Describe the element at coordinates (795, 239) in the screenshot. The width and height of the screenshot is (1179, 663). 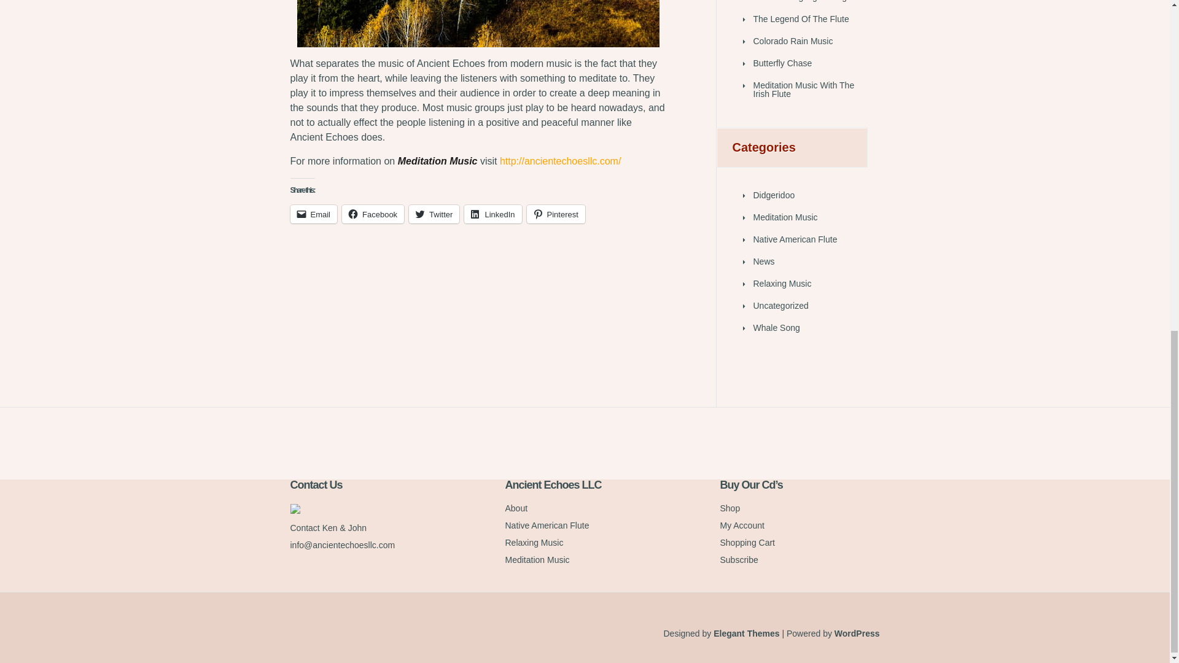
I see `Native American Flute` at that location.